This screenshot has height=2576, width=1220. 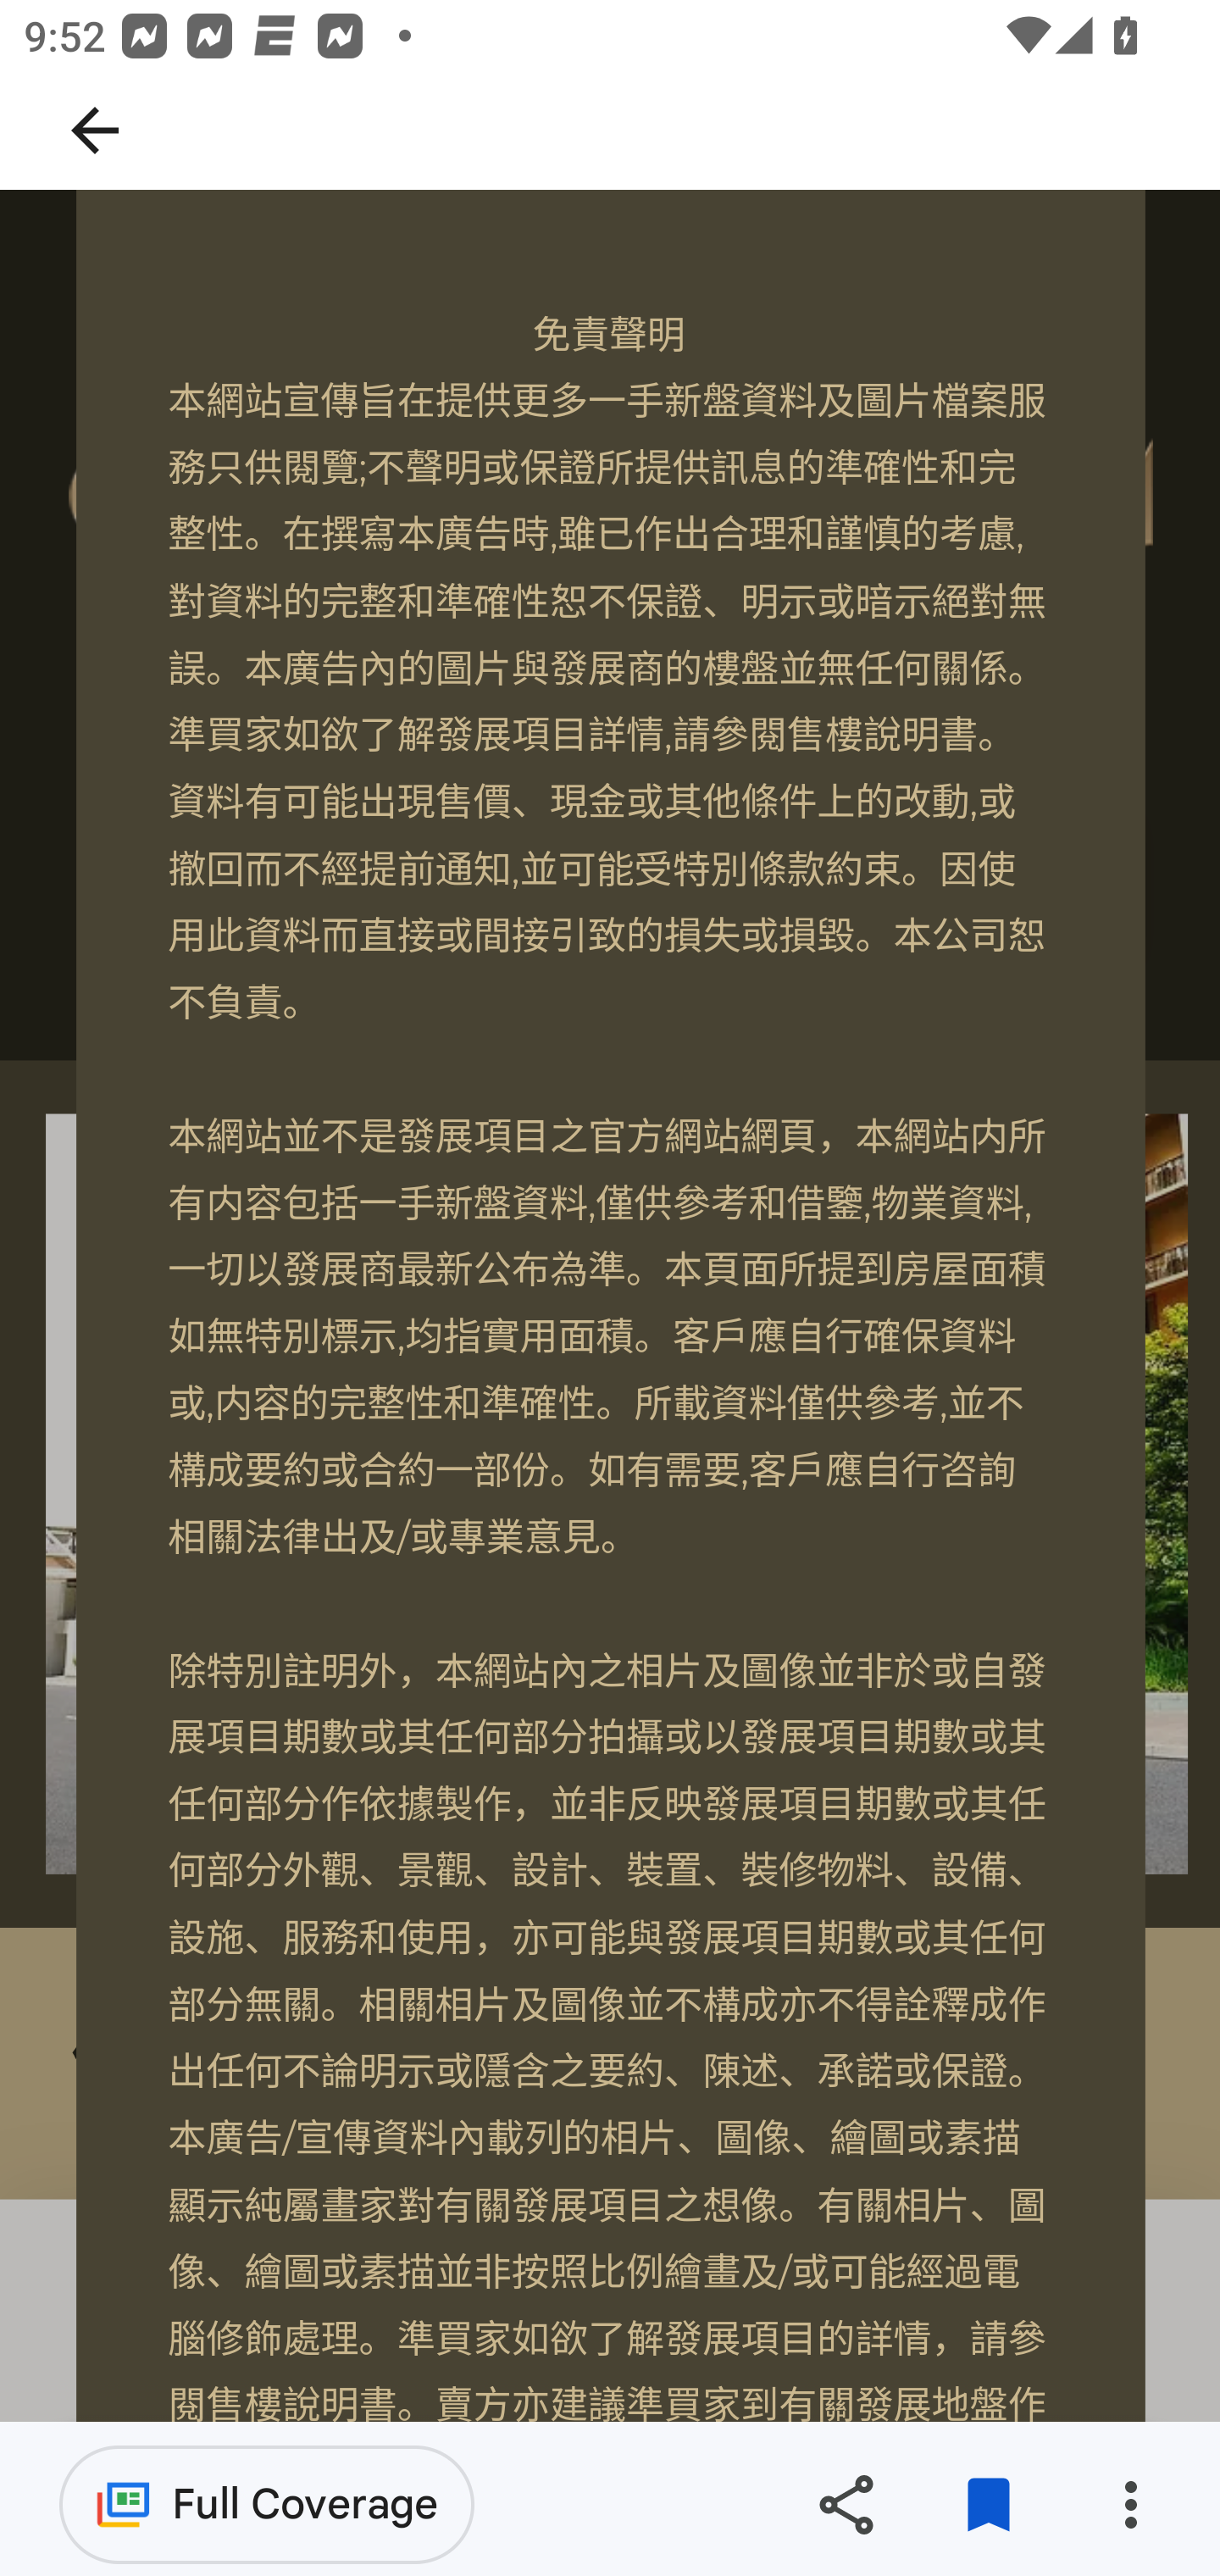 What do you see at coordinates (988, 2505) in the screenshot?
I see `Remove from saved stories` at bounding box center [988, 2505].